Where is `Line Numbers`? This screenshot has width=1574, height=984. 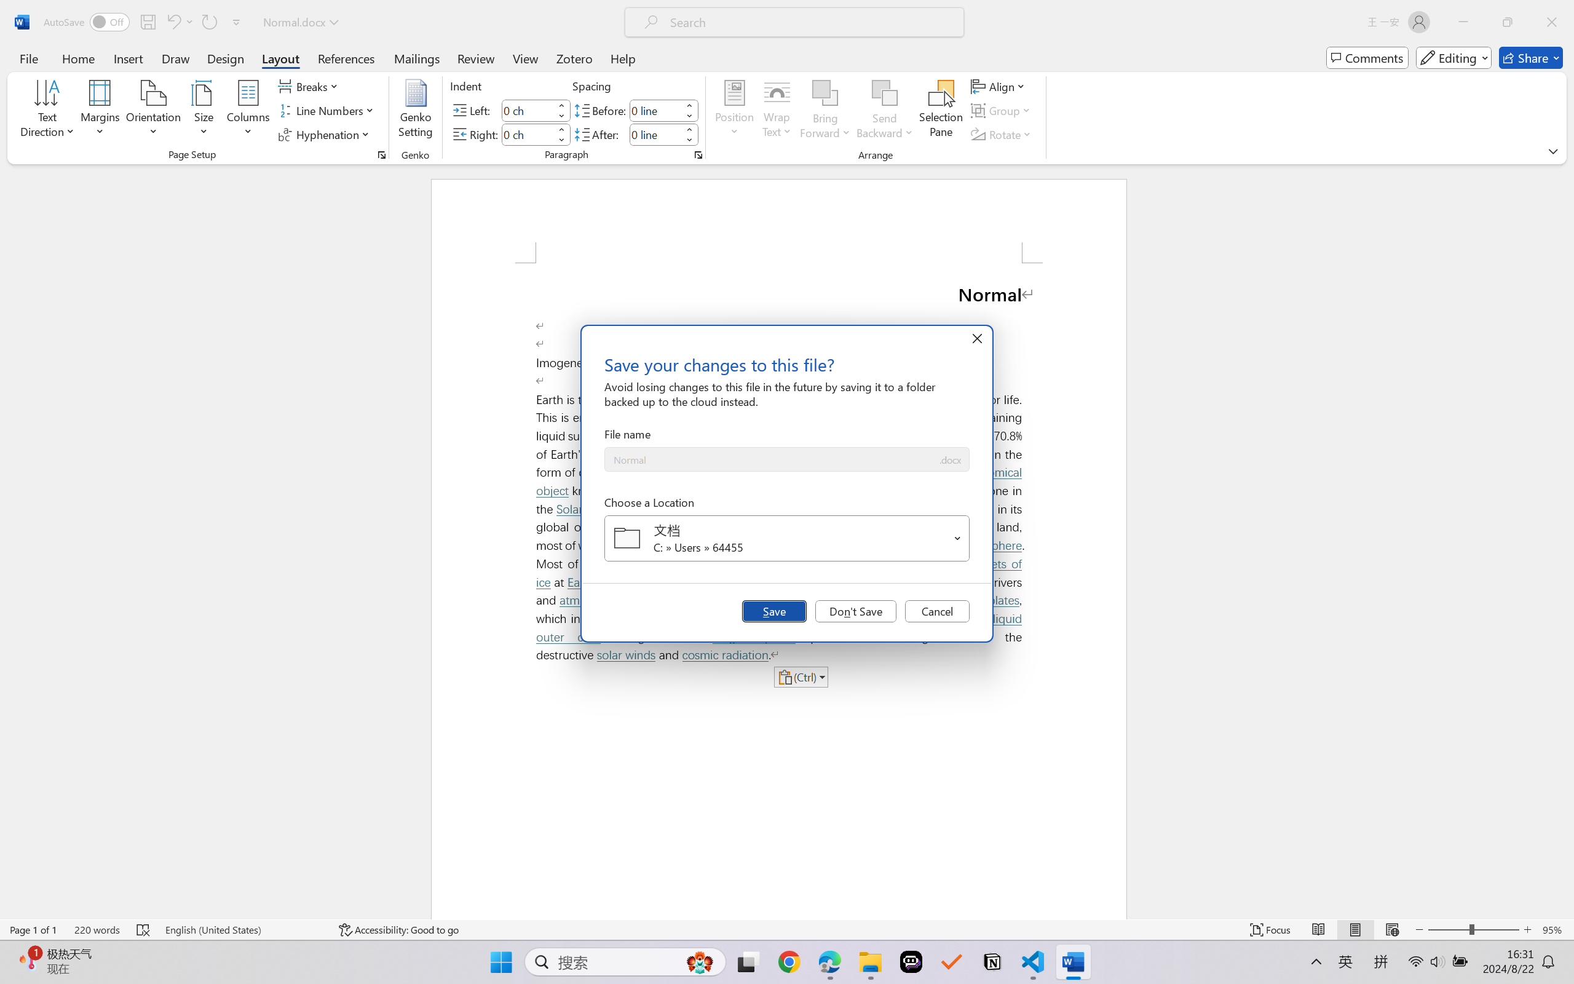
Line Numbers is located at coordinates (328, 111).